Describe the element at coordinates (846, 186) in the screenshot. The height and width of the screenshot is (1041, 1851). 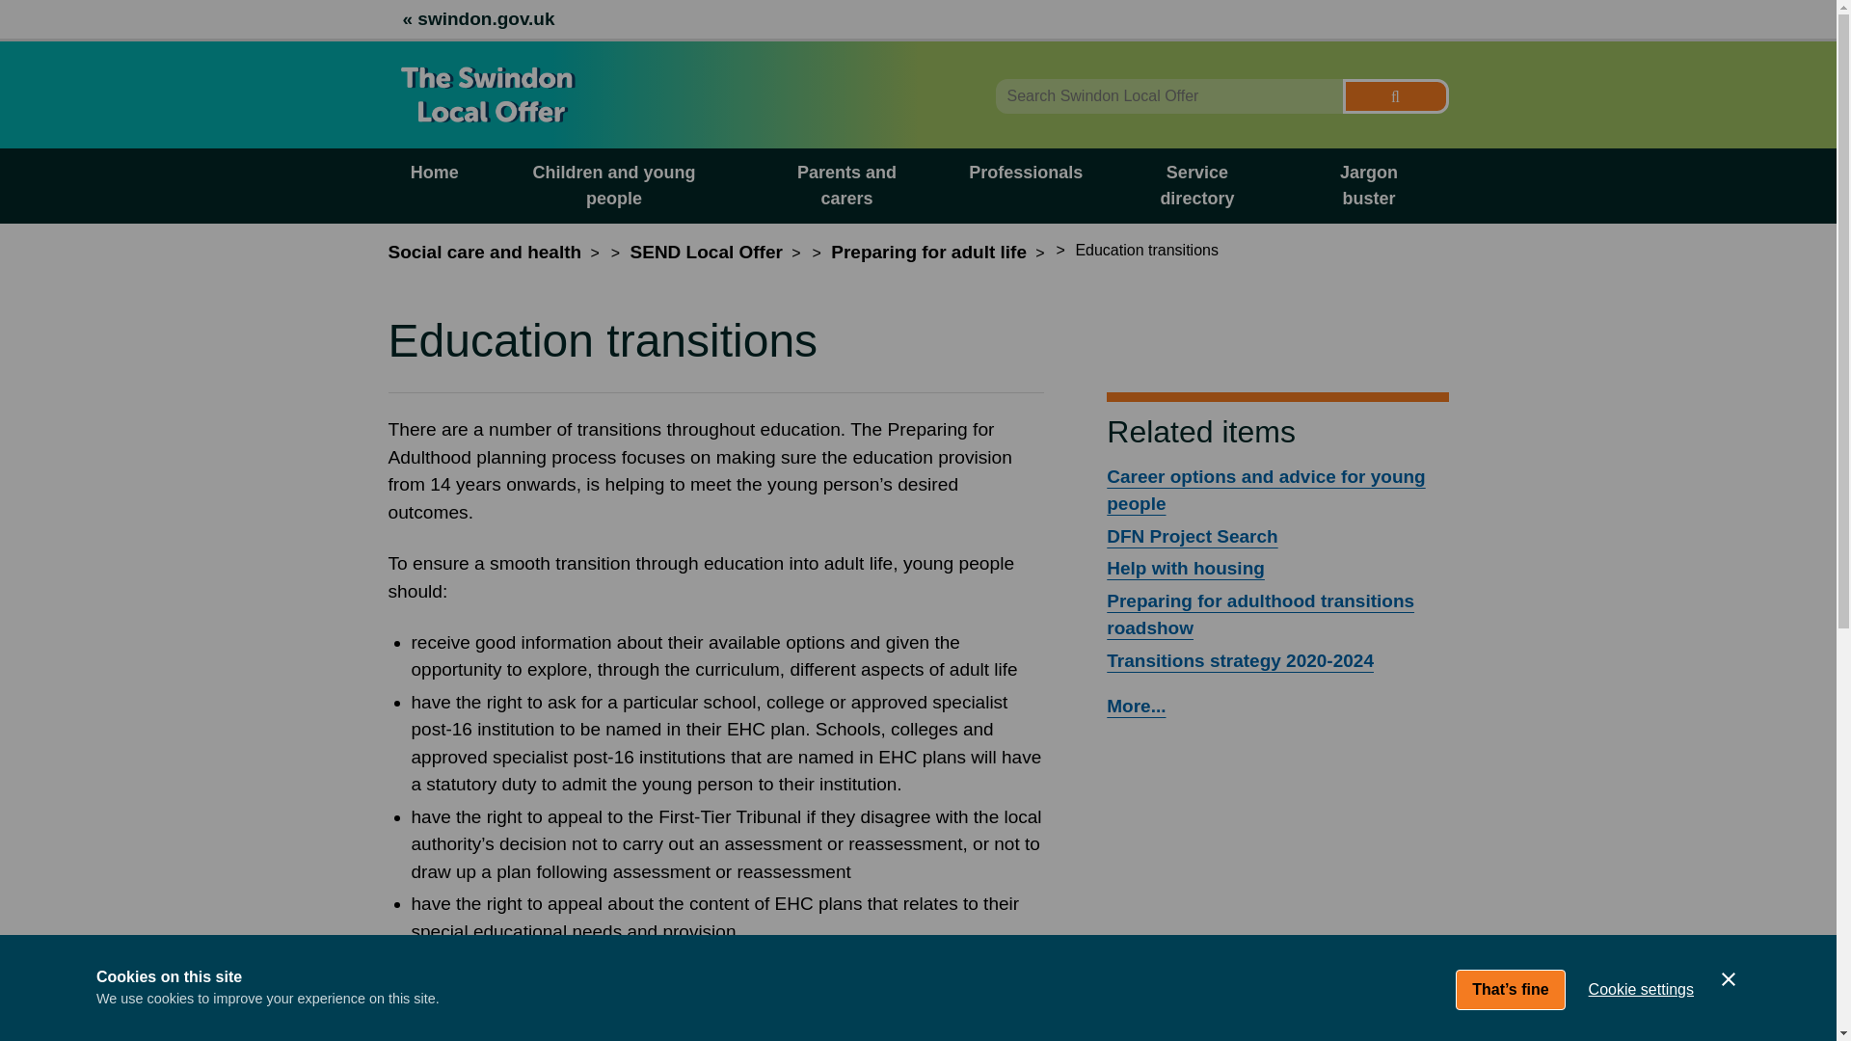
I see `Parents and carers` at that location.